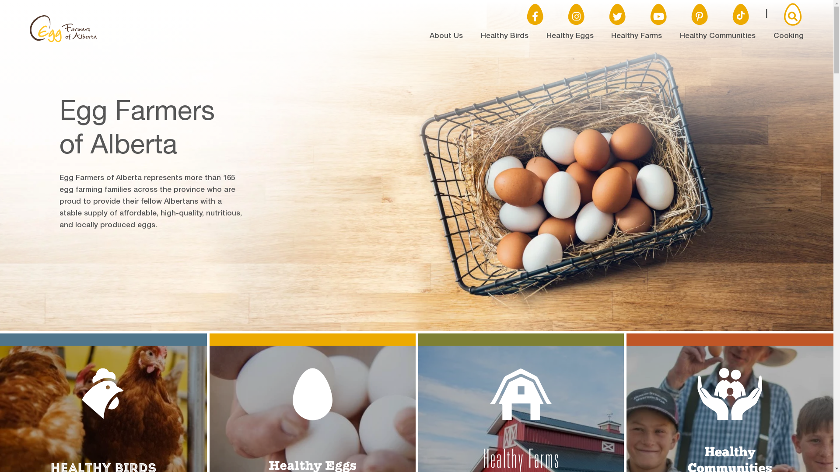  Describe the element at coordinates (505, 37) in the screenshot. I see `Healthy Birds` at that location.